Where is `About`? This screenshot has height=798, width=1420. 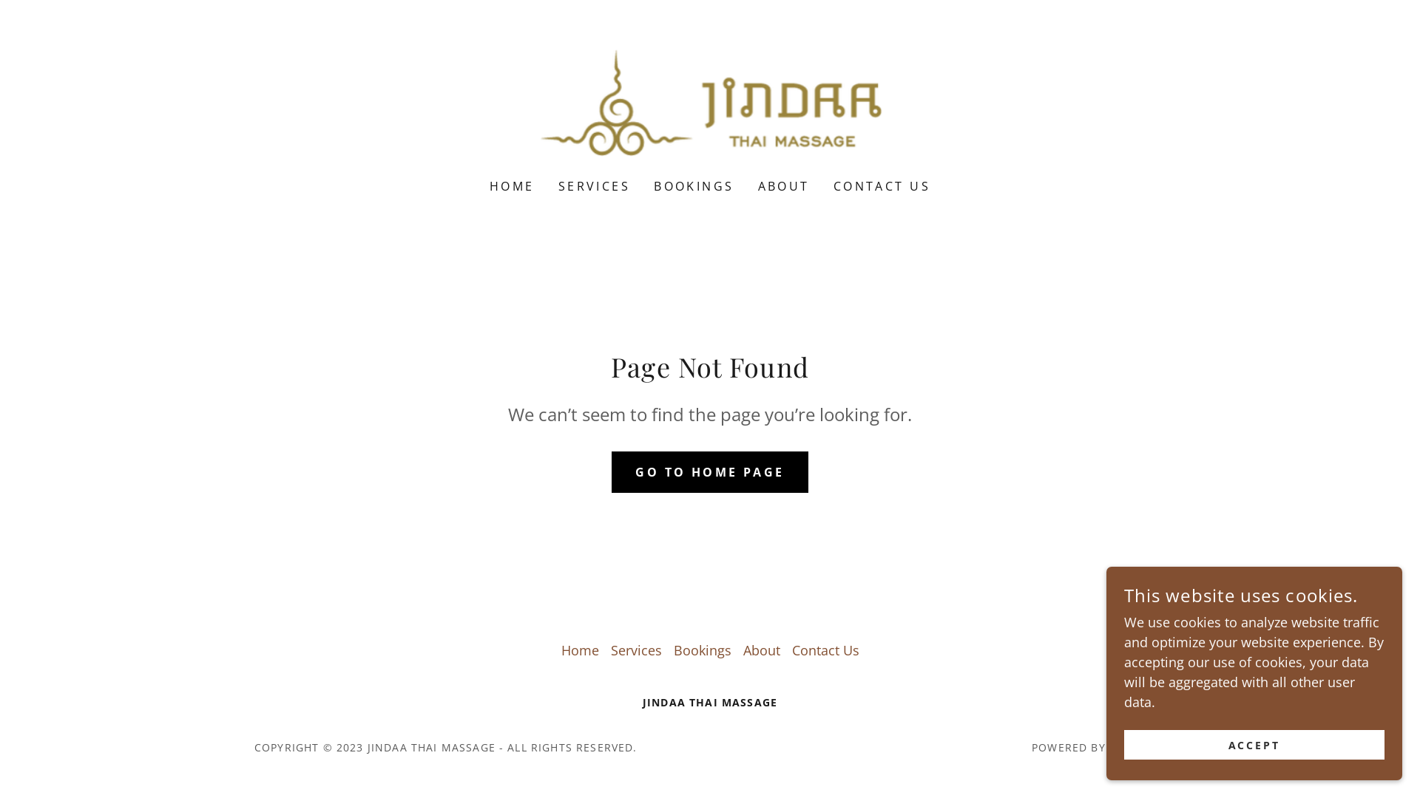
About is located at coordinates (761, 650).